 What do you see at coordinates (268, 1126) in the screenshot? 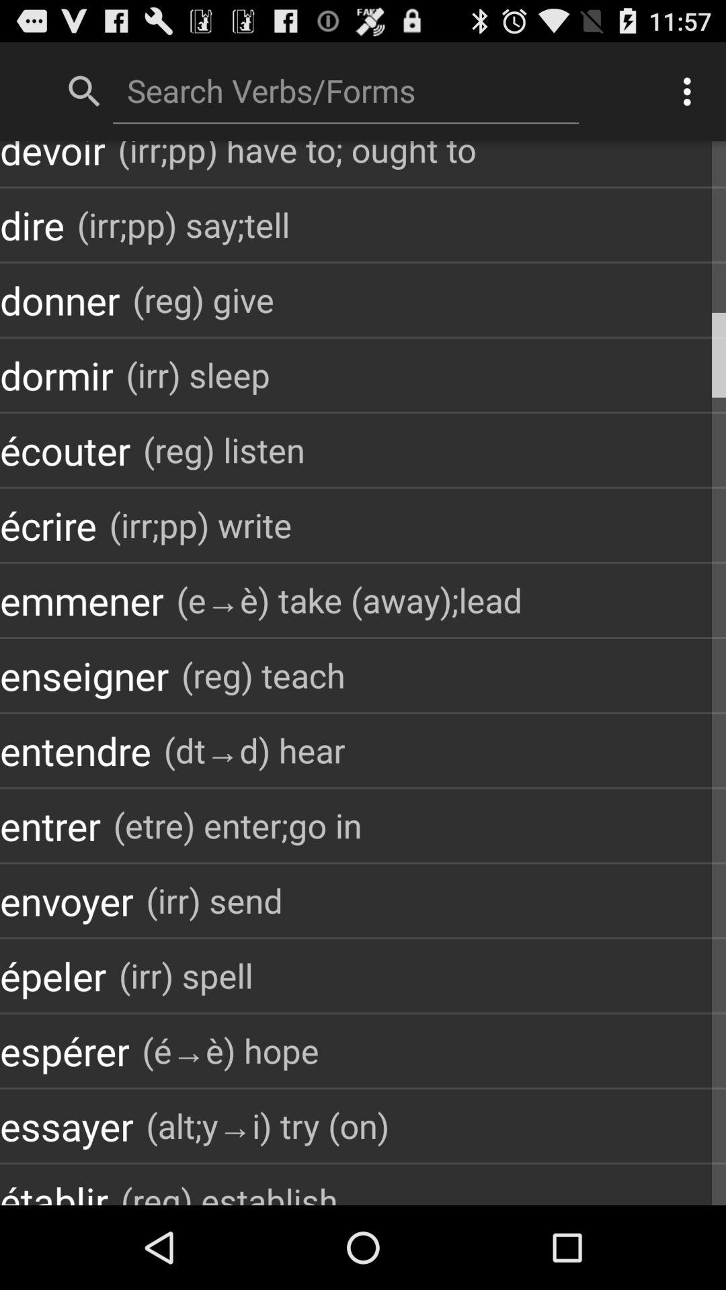
I see `turn on item next to the essayer app` at bounding box center [268, 1126].